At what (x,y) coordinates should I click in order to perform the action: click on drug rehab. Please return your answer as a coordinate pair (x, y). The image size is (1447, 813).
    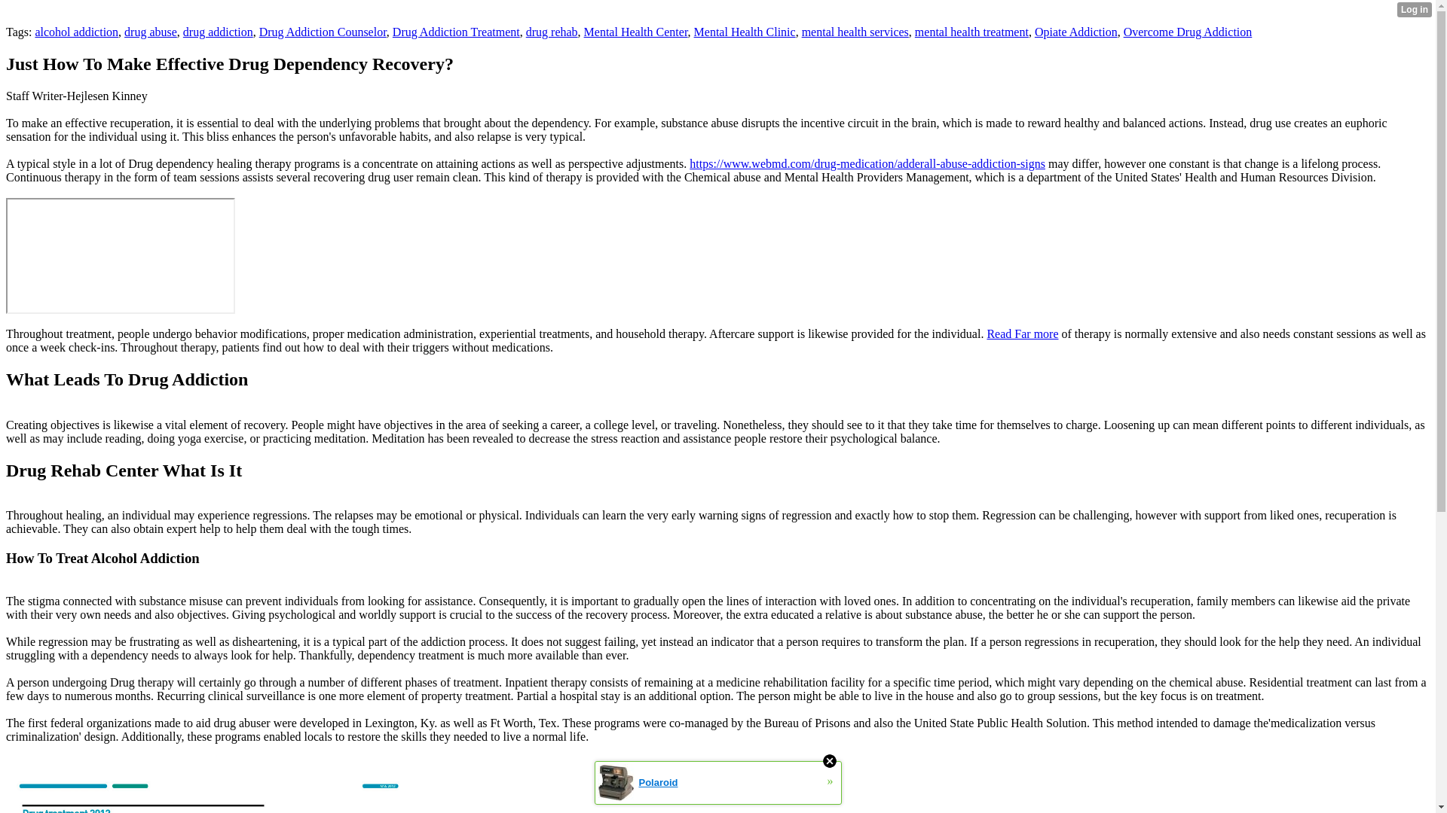
    Looking at the image, I should click on (552, 32).